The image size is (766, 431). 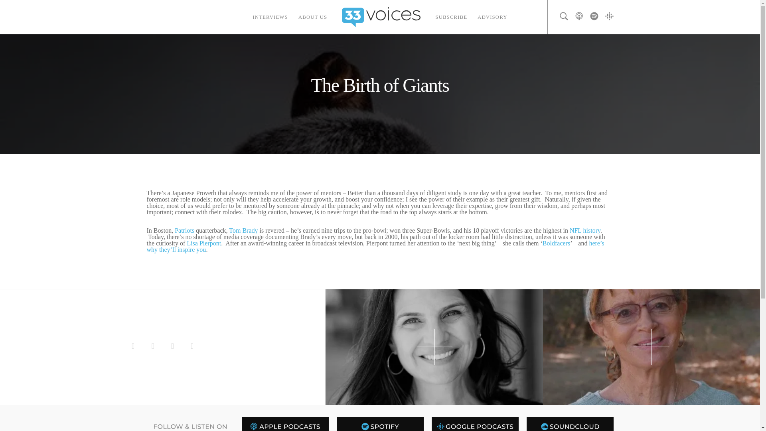 I want to click on Listen on Spotify, so click(x=380, y=424).